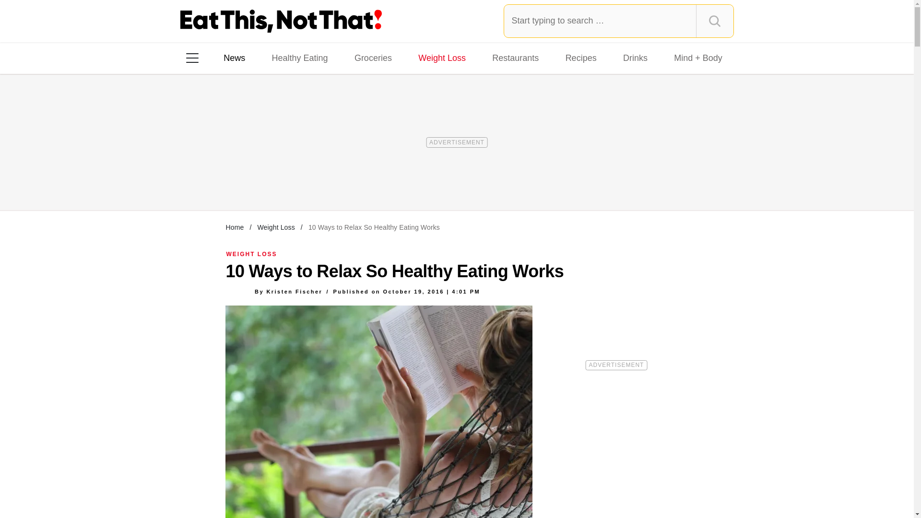 Image resolution: width=921 pixels, height=518 pixels. What do you see at coordinates (253, 182) in the screenshot?
I see `TikTok` at bounding box center [253, 182].